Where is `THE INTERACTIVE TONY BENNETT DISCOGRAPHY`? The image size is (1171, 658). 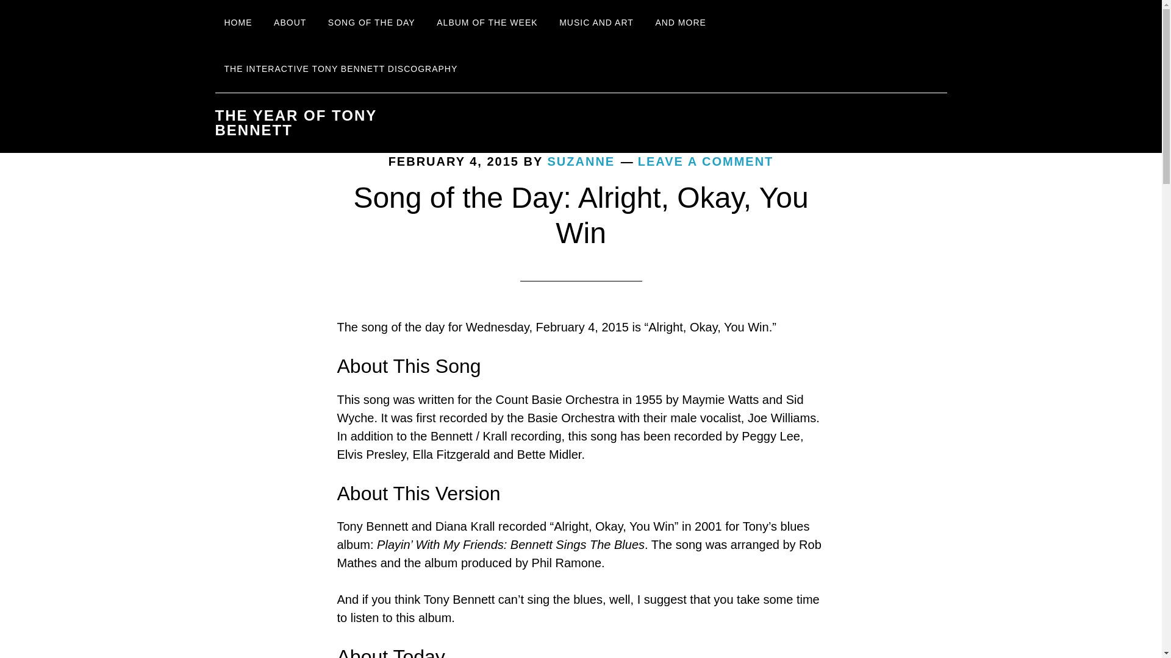 THE INTERACTIVE TONY BENNETT DISCOGRAPHY is located at coordinates (340, 69).